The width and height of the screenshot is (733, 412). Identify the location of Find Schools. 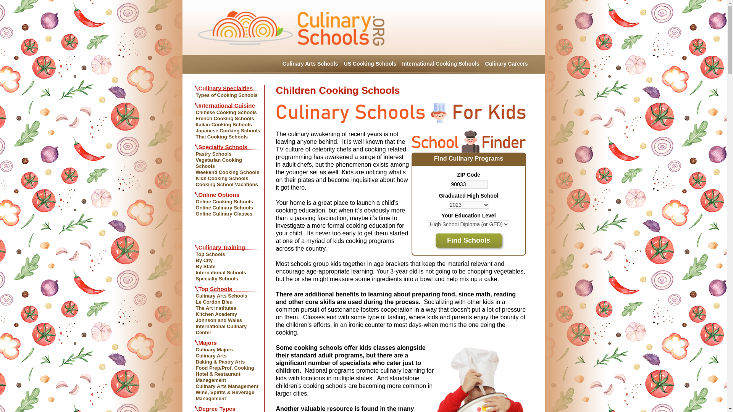
(468, 240).